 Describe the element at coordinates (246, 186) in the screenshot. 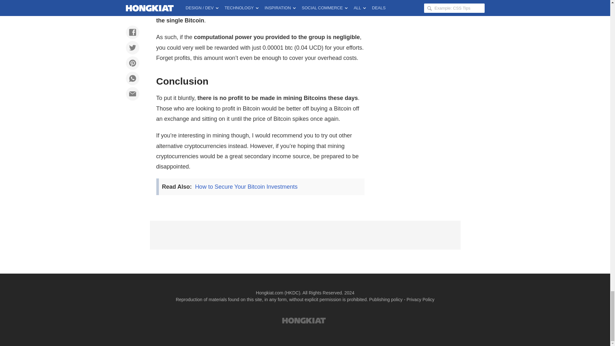

I see `How to Secure Your Bitcoin Investments` at that location.